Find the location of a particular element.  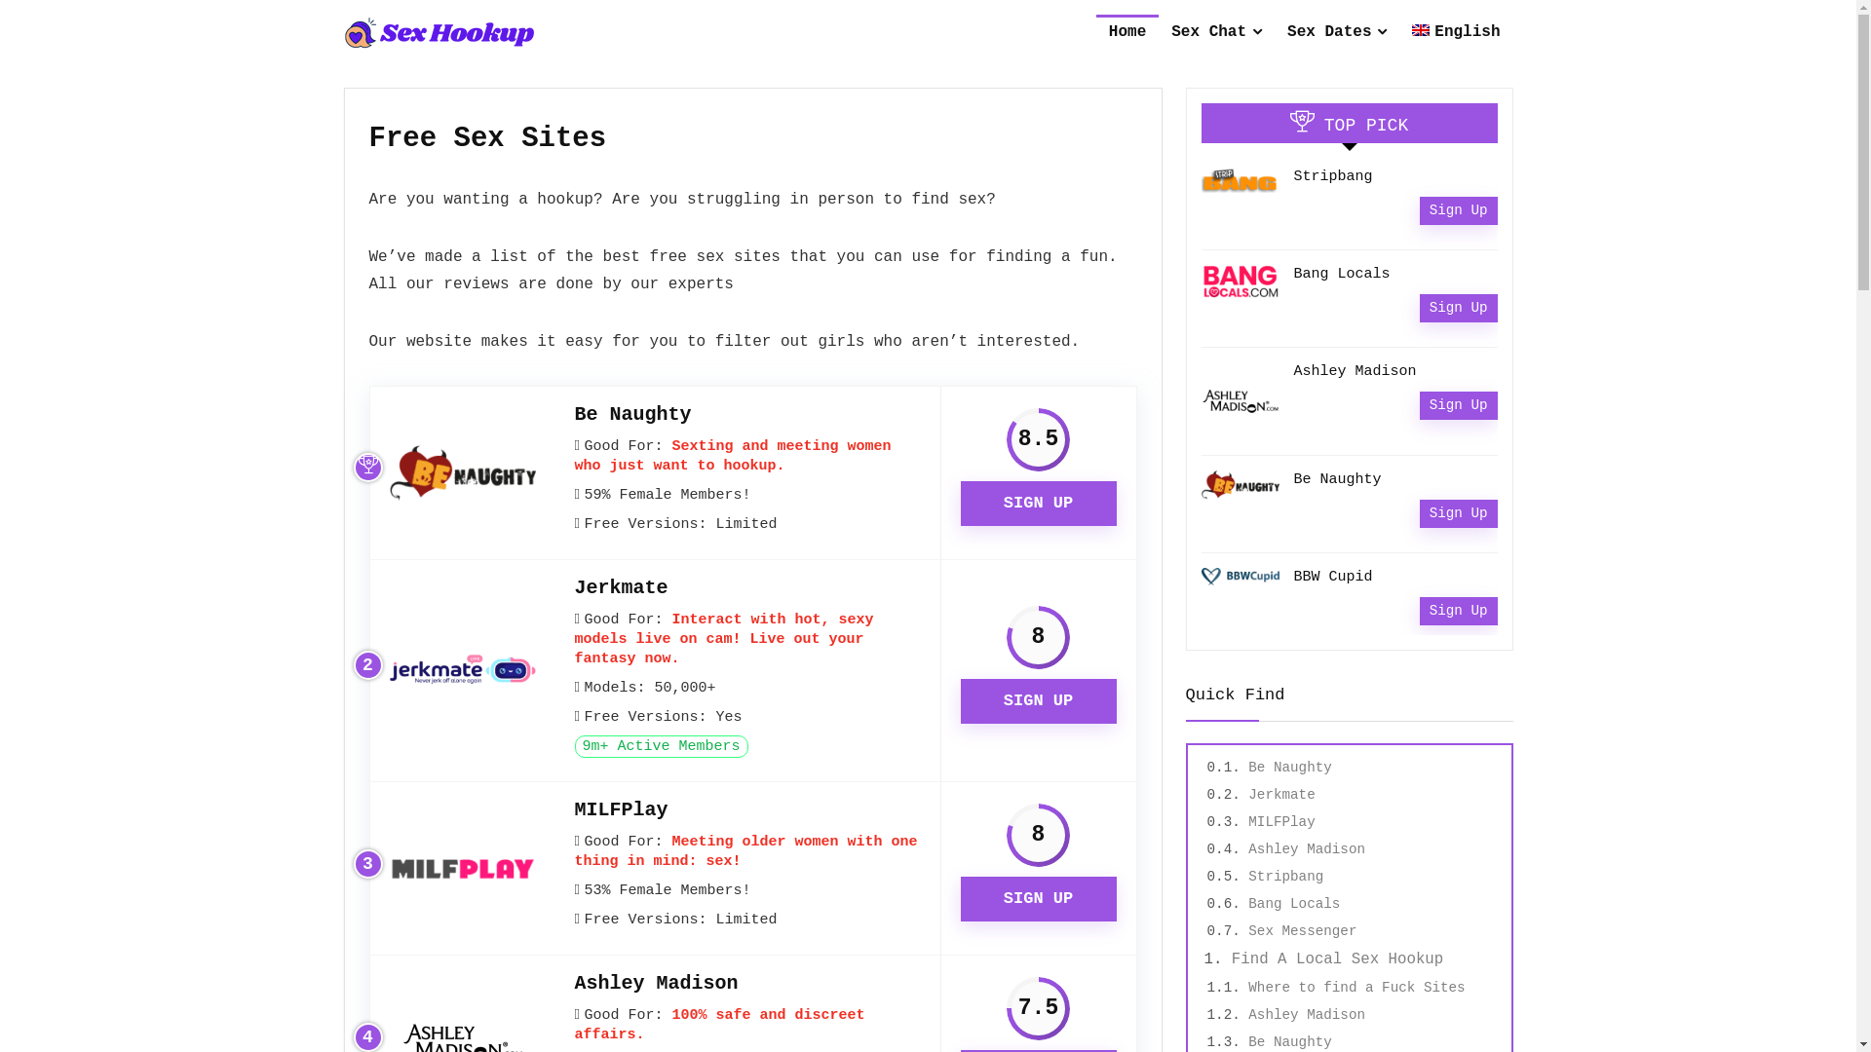

Bang Locals is located at coordinates (1294, 904).